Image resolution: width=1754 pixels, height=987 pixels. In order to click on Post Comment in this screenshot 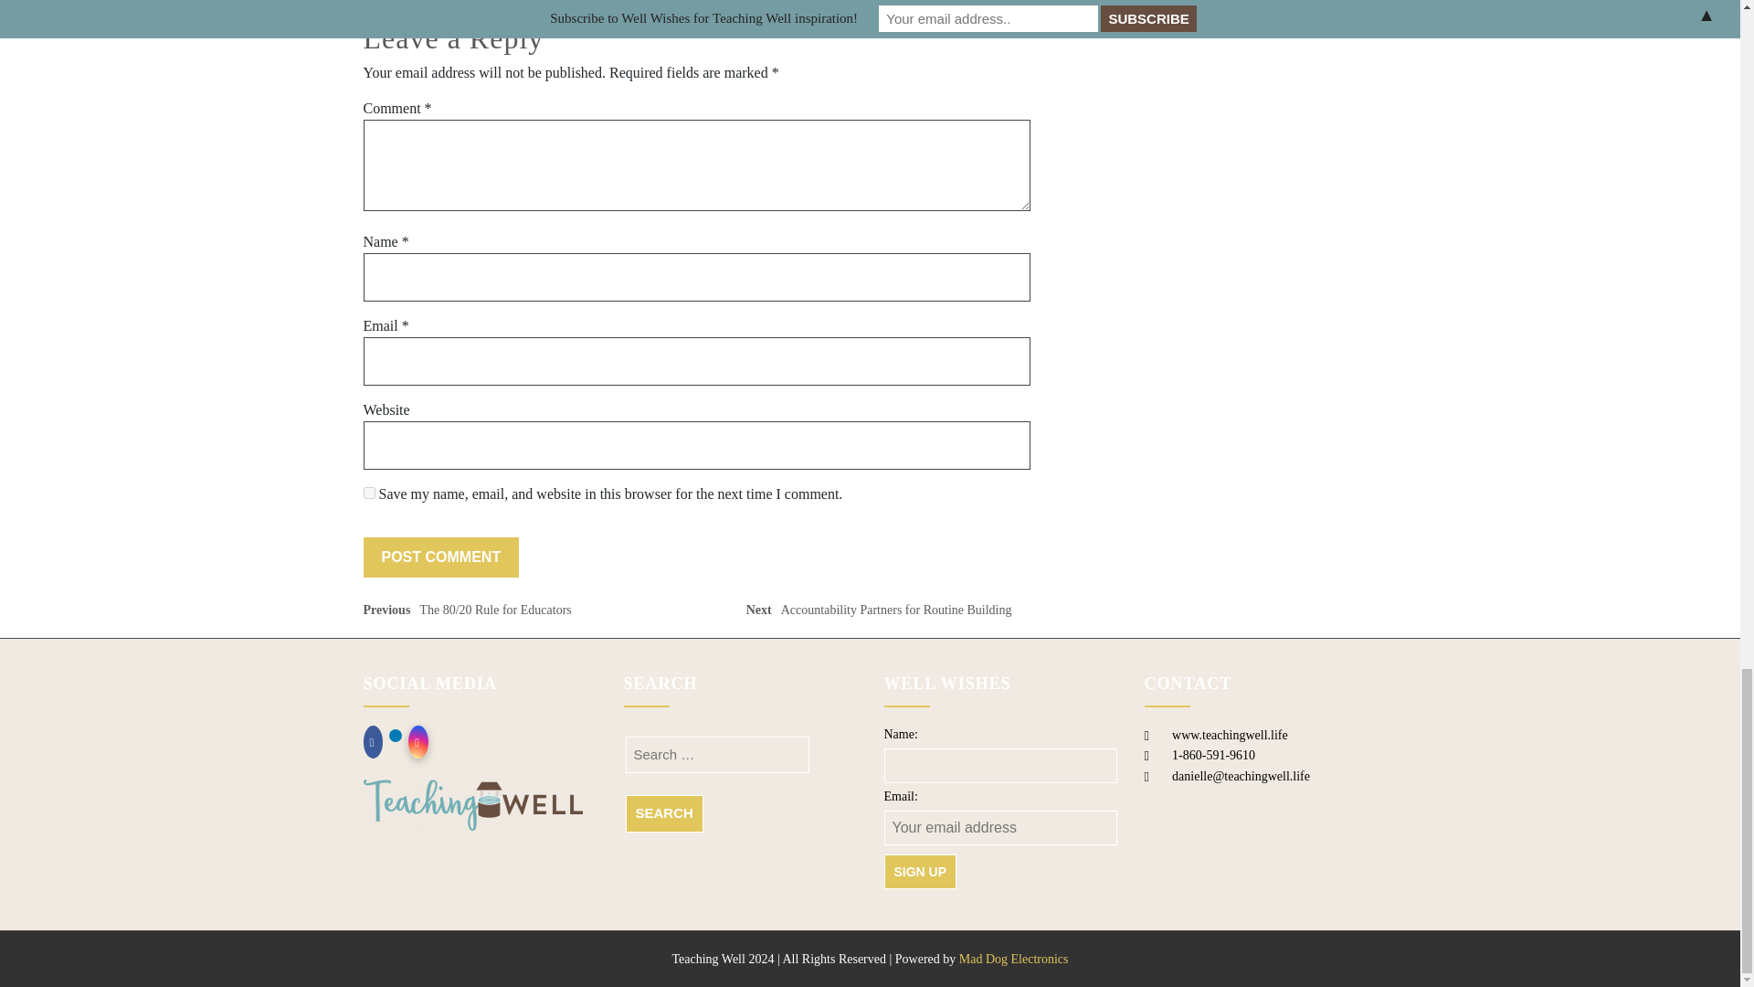, I will do `click(883, 612)`.